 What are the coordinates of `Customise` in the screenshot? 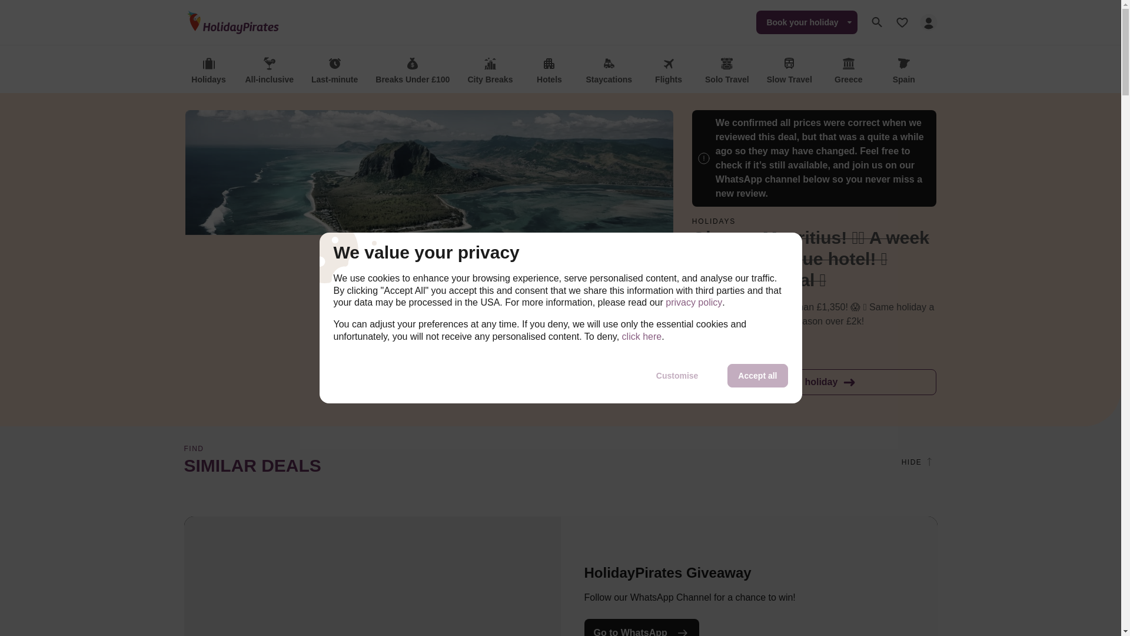 It's located at (677, 375).